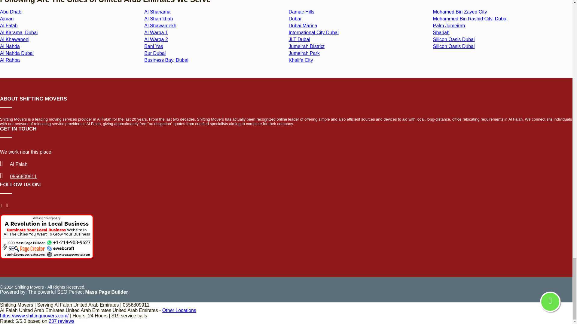 The image size is (577, 324). I want to click on Ajman, so click(7, 19).